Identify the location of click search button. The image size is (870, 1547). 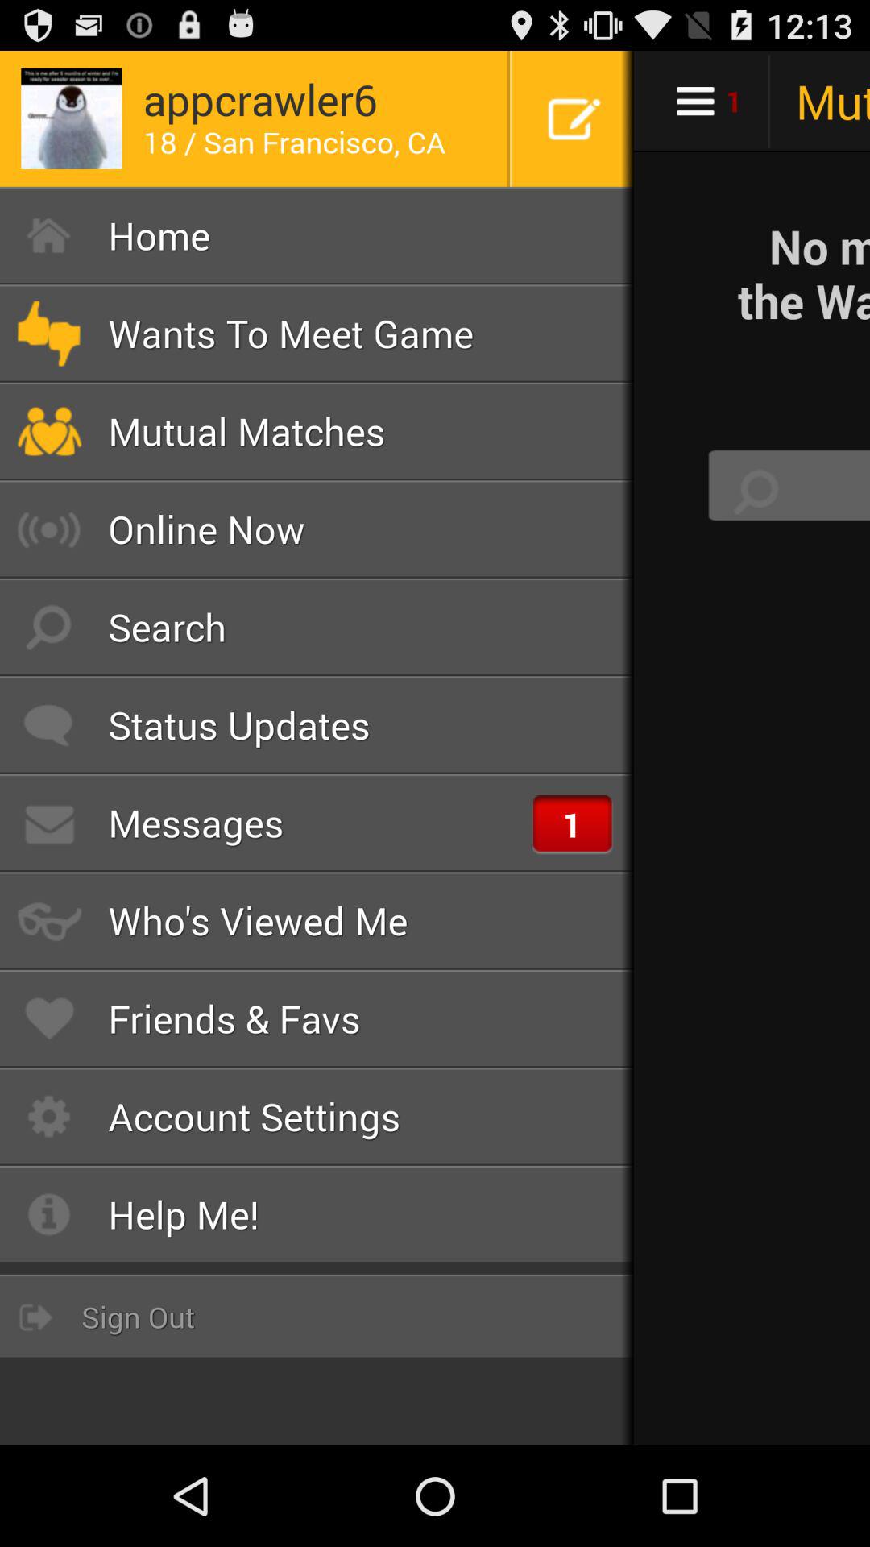
(756, 491).